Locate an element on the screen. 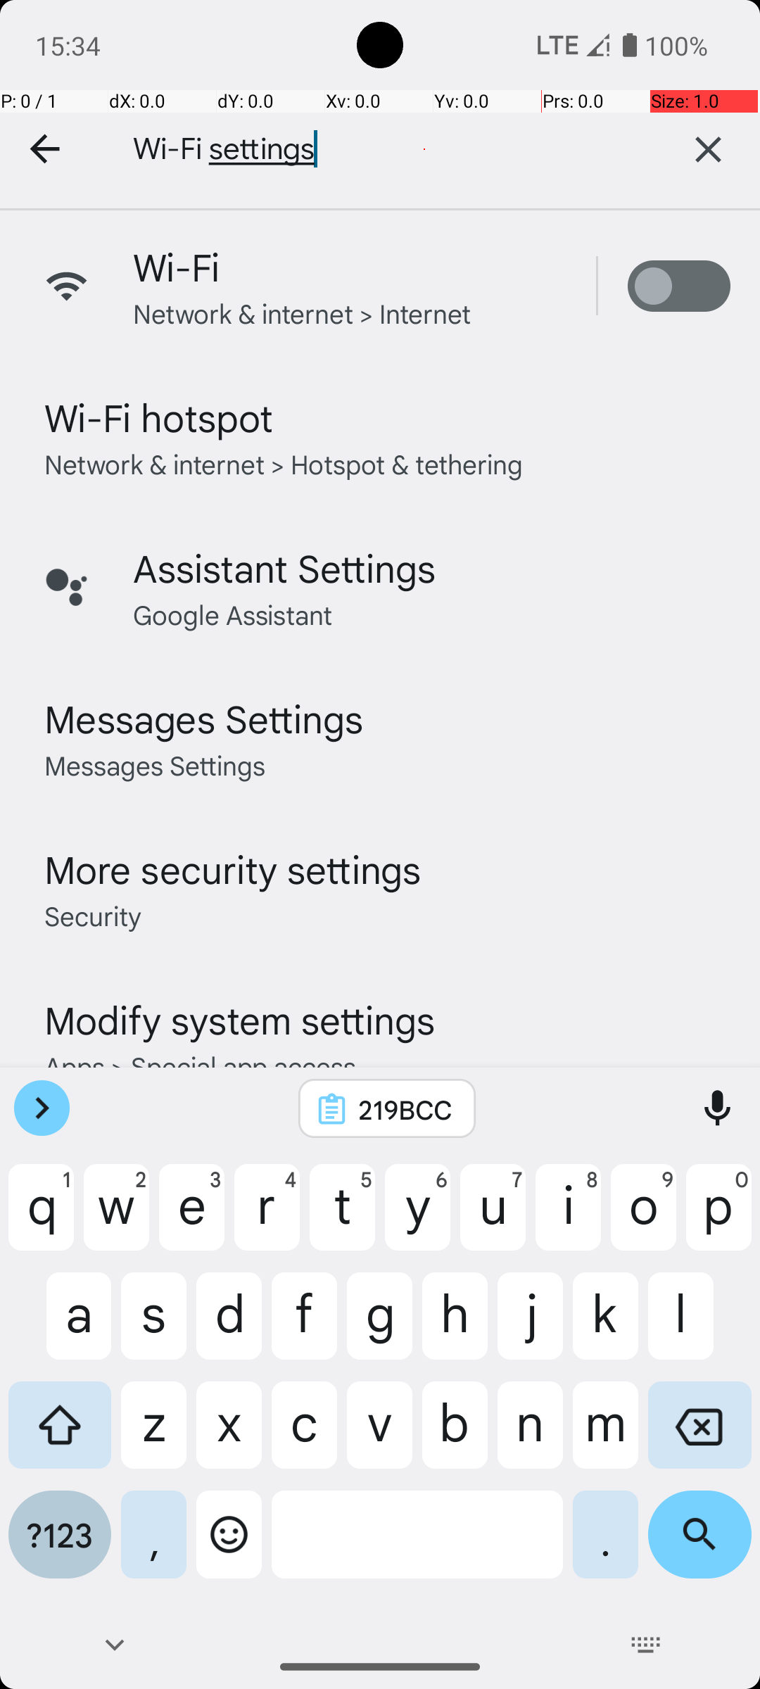  Modify system settings is located at coordinates (239, 1019).